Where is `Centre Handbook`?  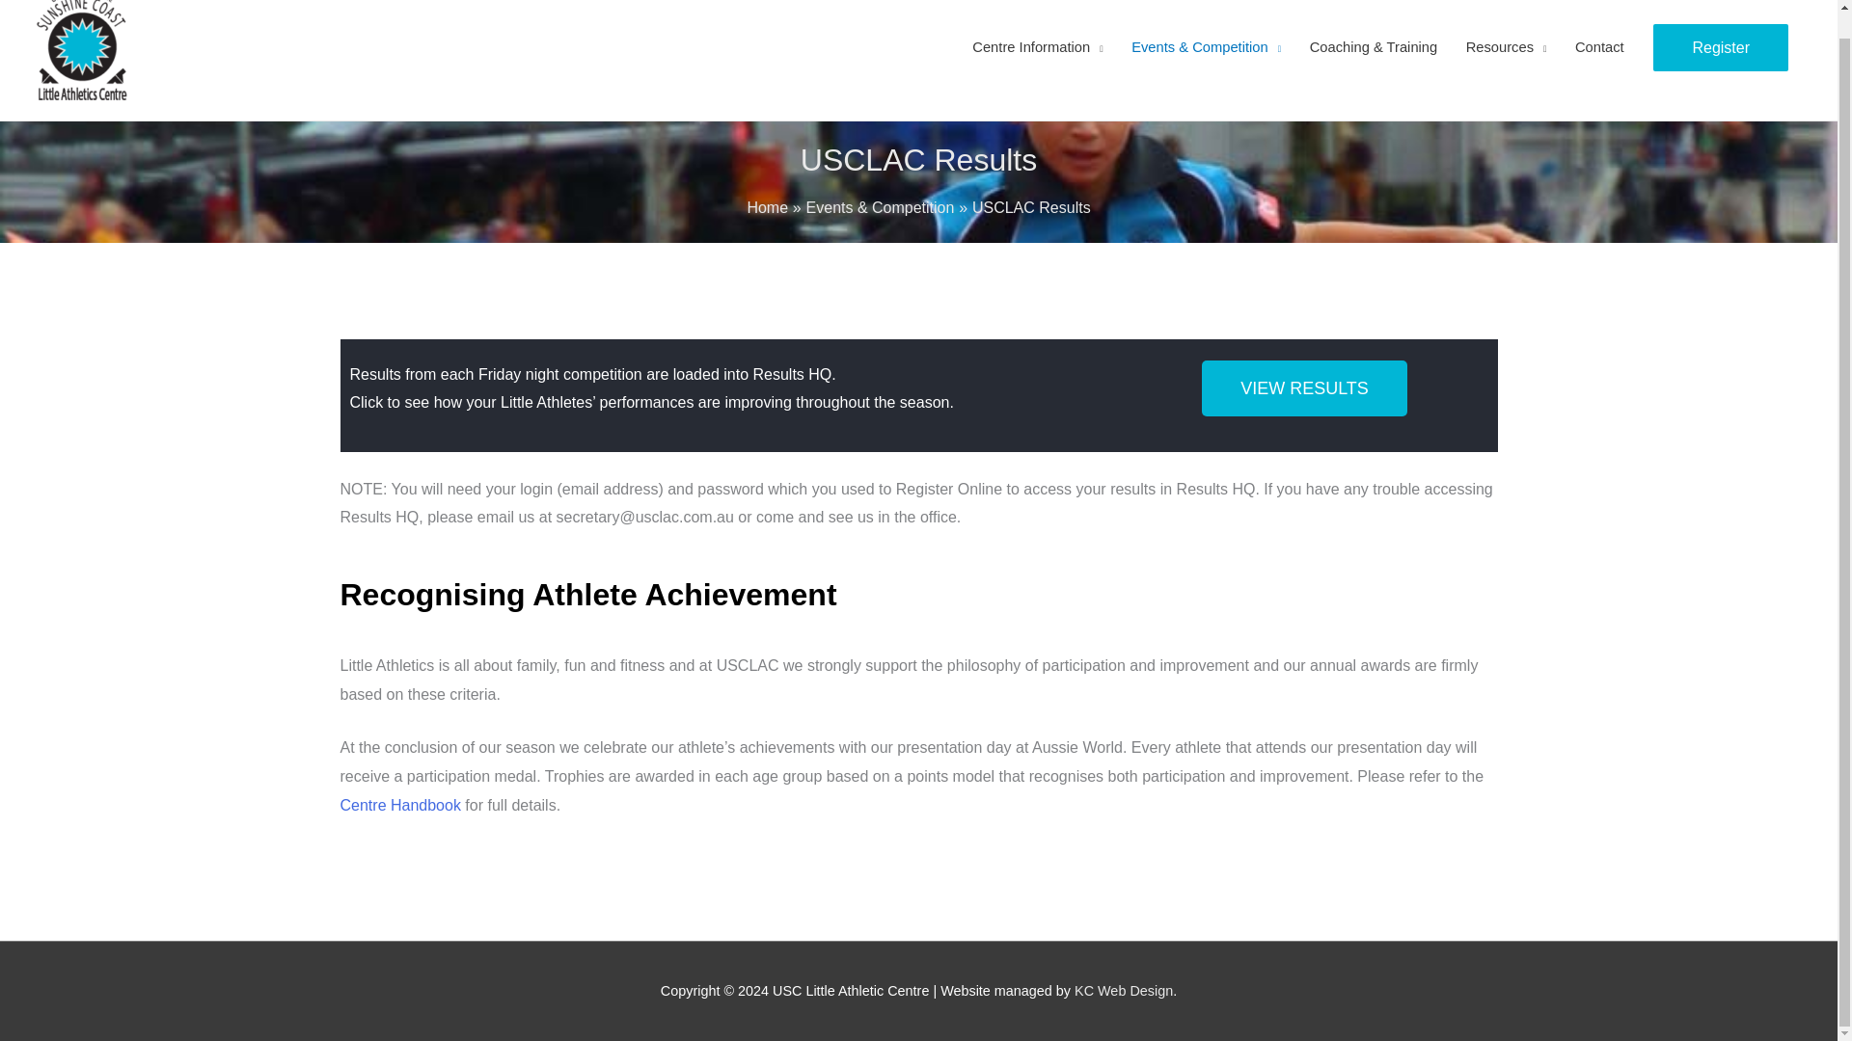 Centre Handbook is located at coordinates (399, 805).